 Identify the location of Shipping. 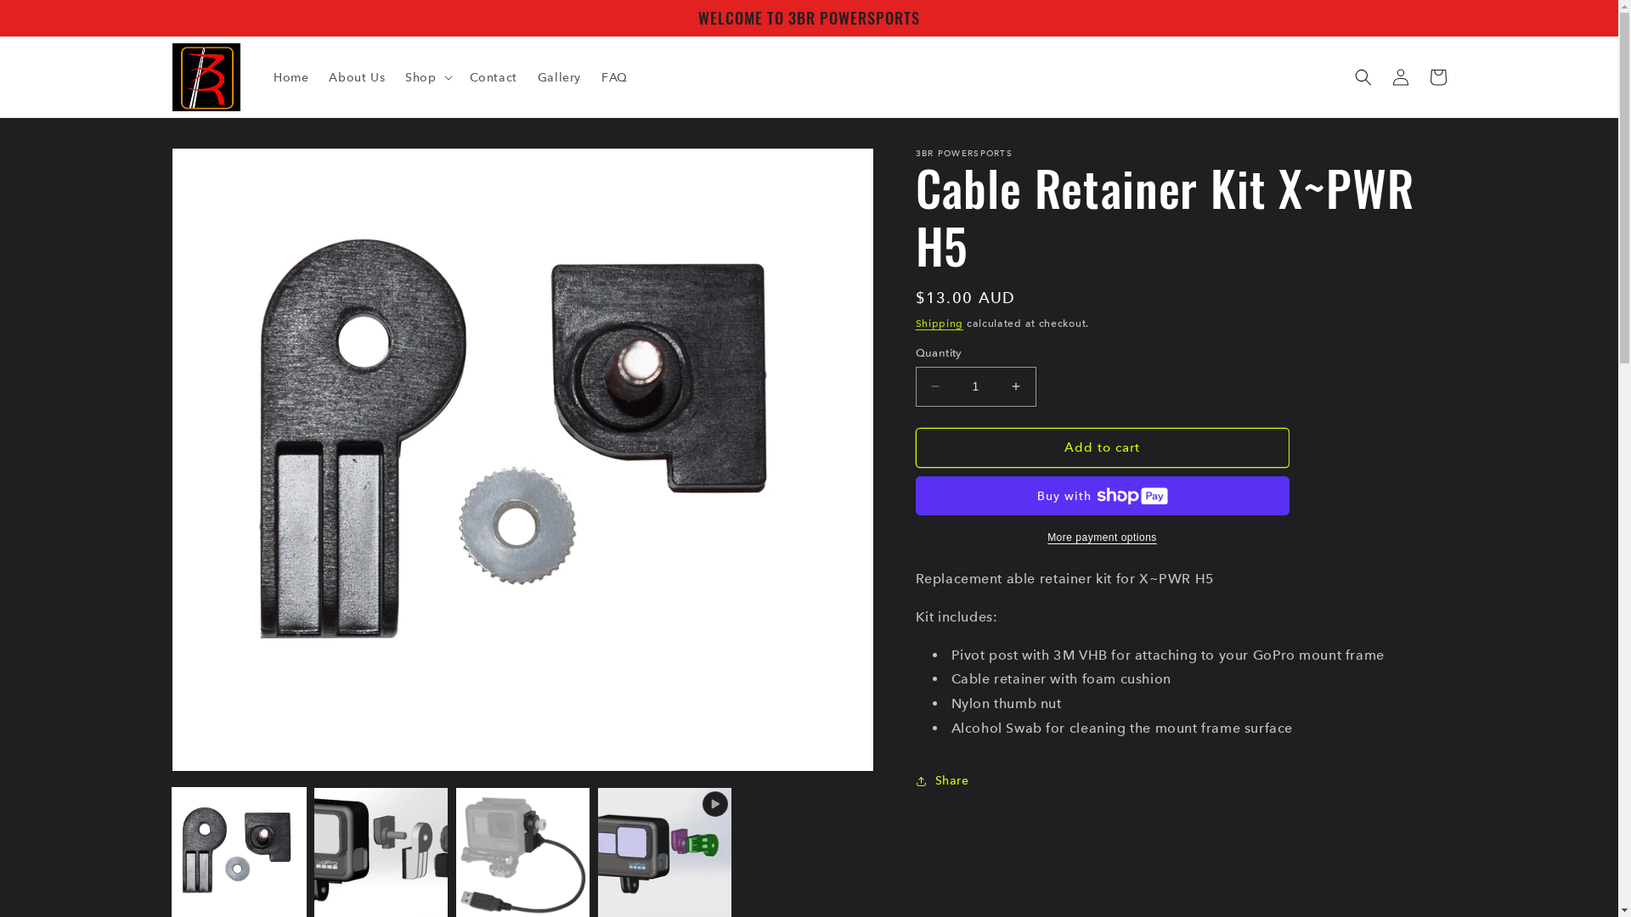
(940, 323).